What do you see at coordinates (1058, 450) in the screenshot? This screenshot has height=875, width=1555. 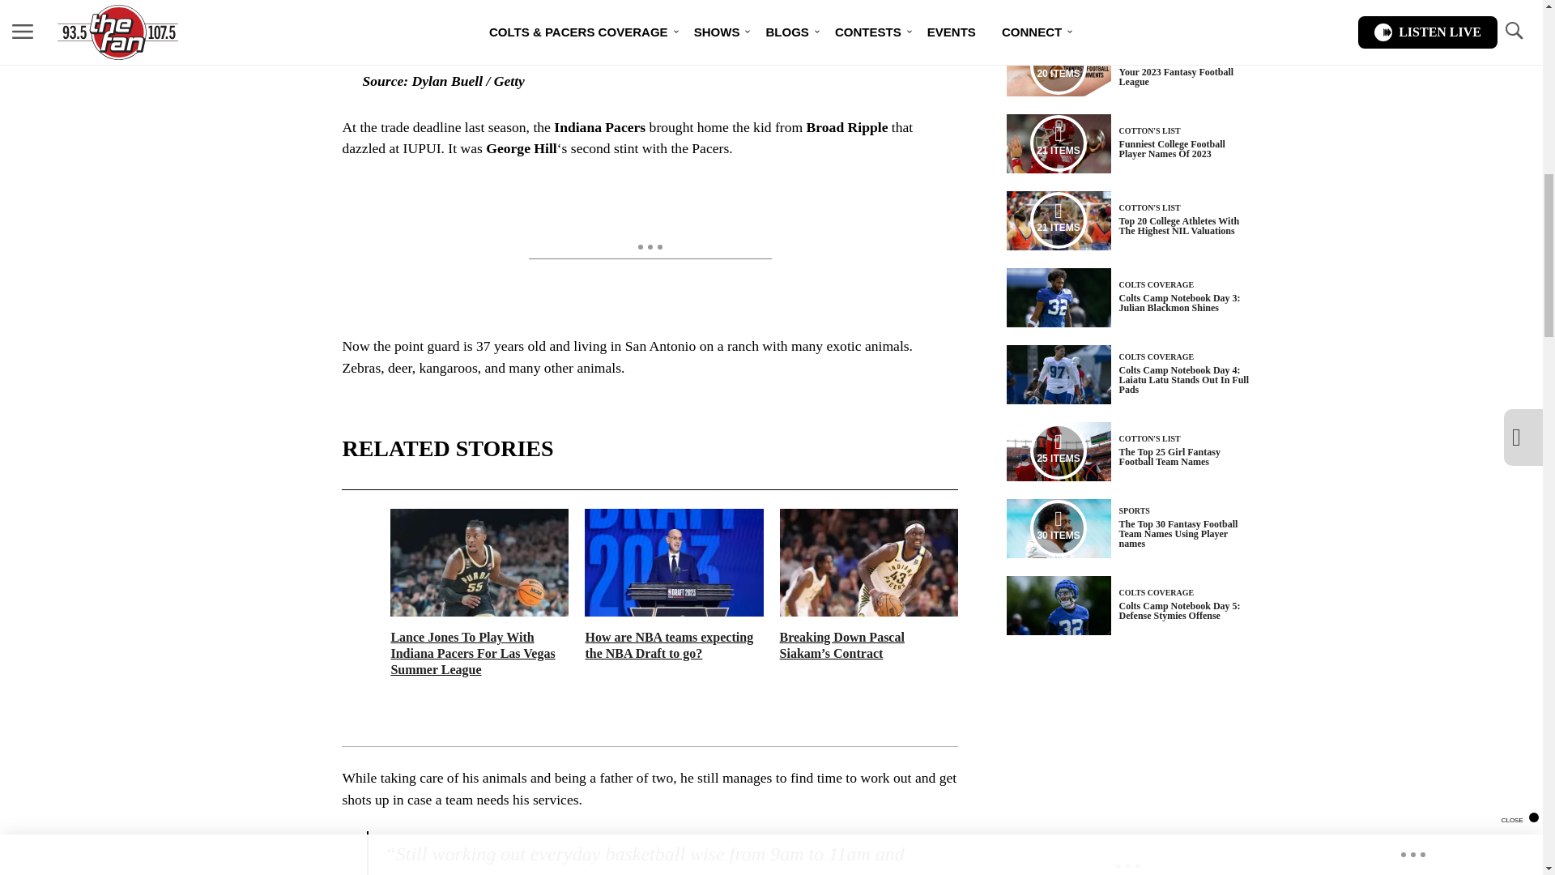 I see `Media Playlist` at bounding box center [1058, 450].